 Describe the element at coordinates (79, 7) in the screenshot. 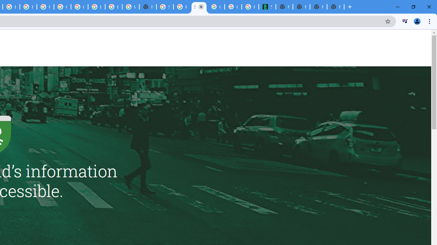

I see `Google Cloud Platform` at that location.